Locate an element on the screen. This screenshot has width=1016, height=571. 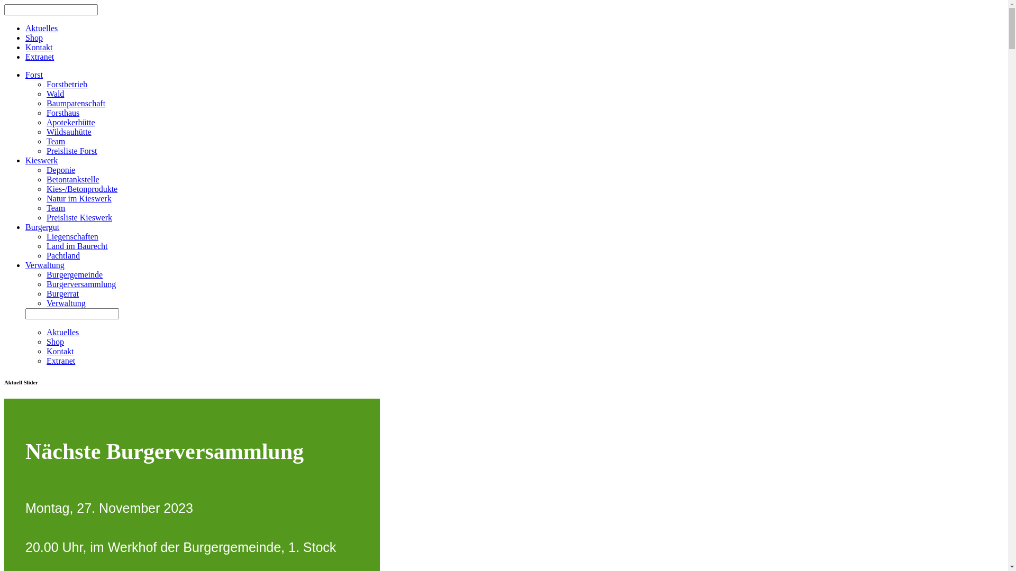
Pachtland is located at coordinates (63, 256).